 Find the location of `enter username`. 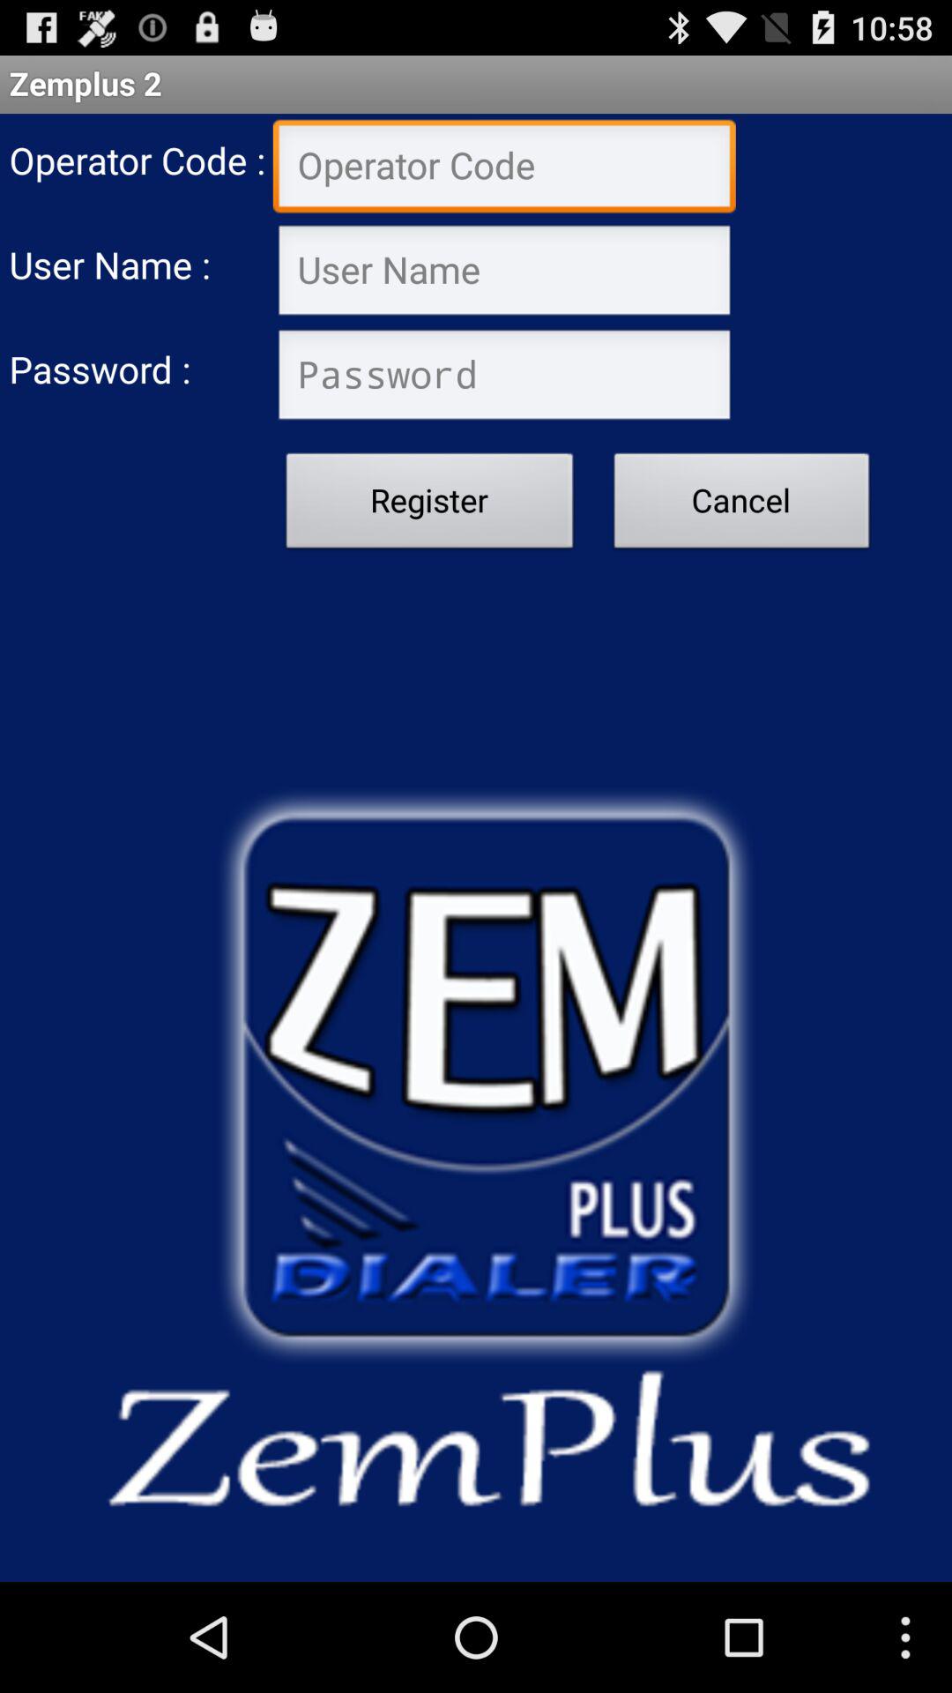

enter username is located at coordinates (504, 272).